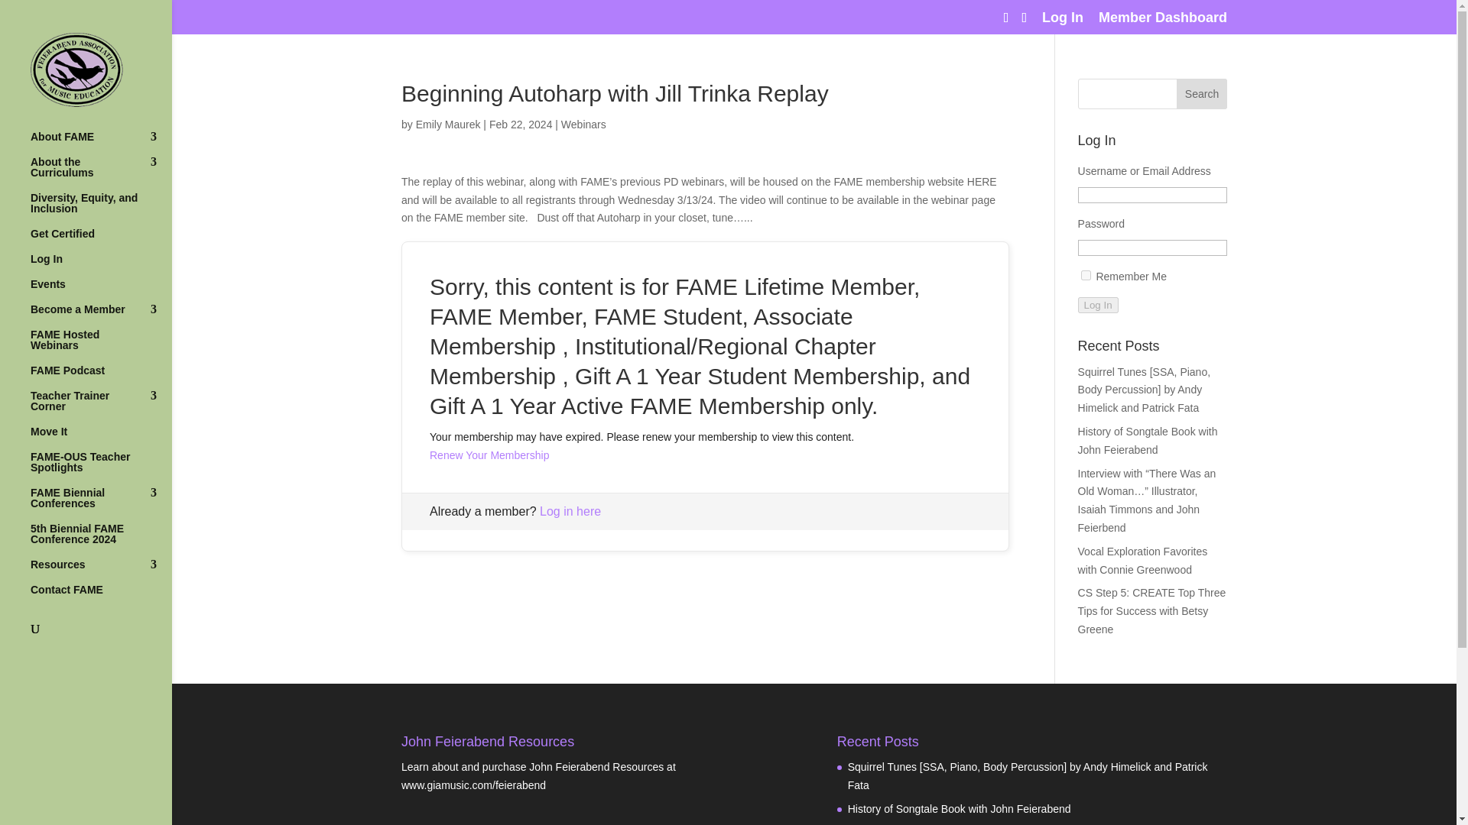 The image size is (1468, 825). I want to click on Log In, so click(101, 266).